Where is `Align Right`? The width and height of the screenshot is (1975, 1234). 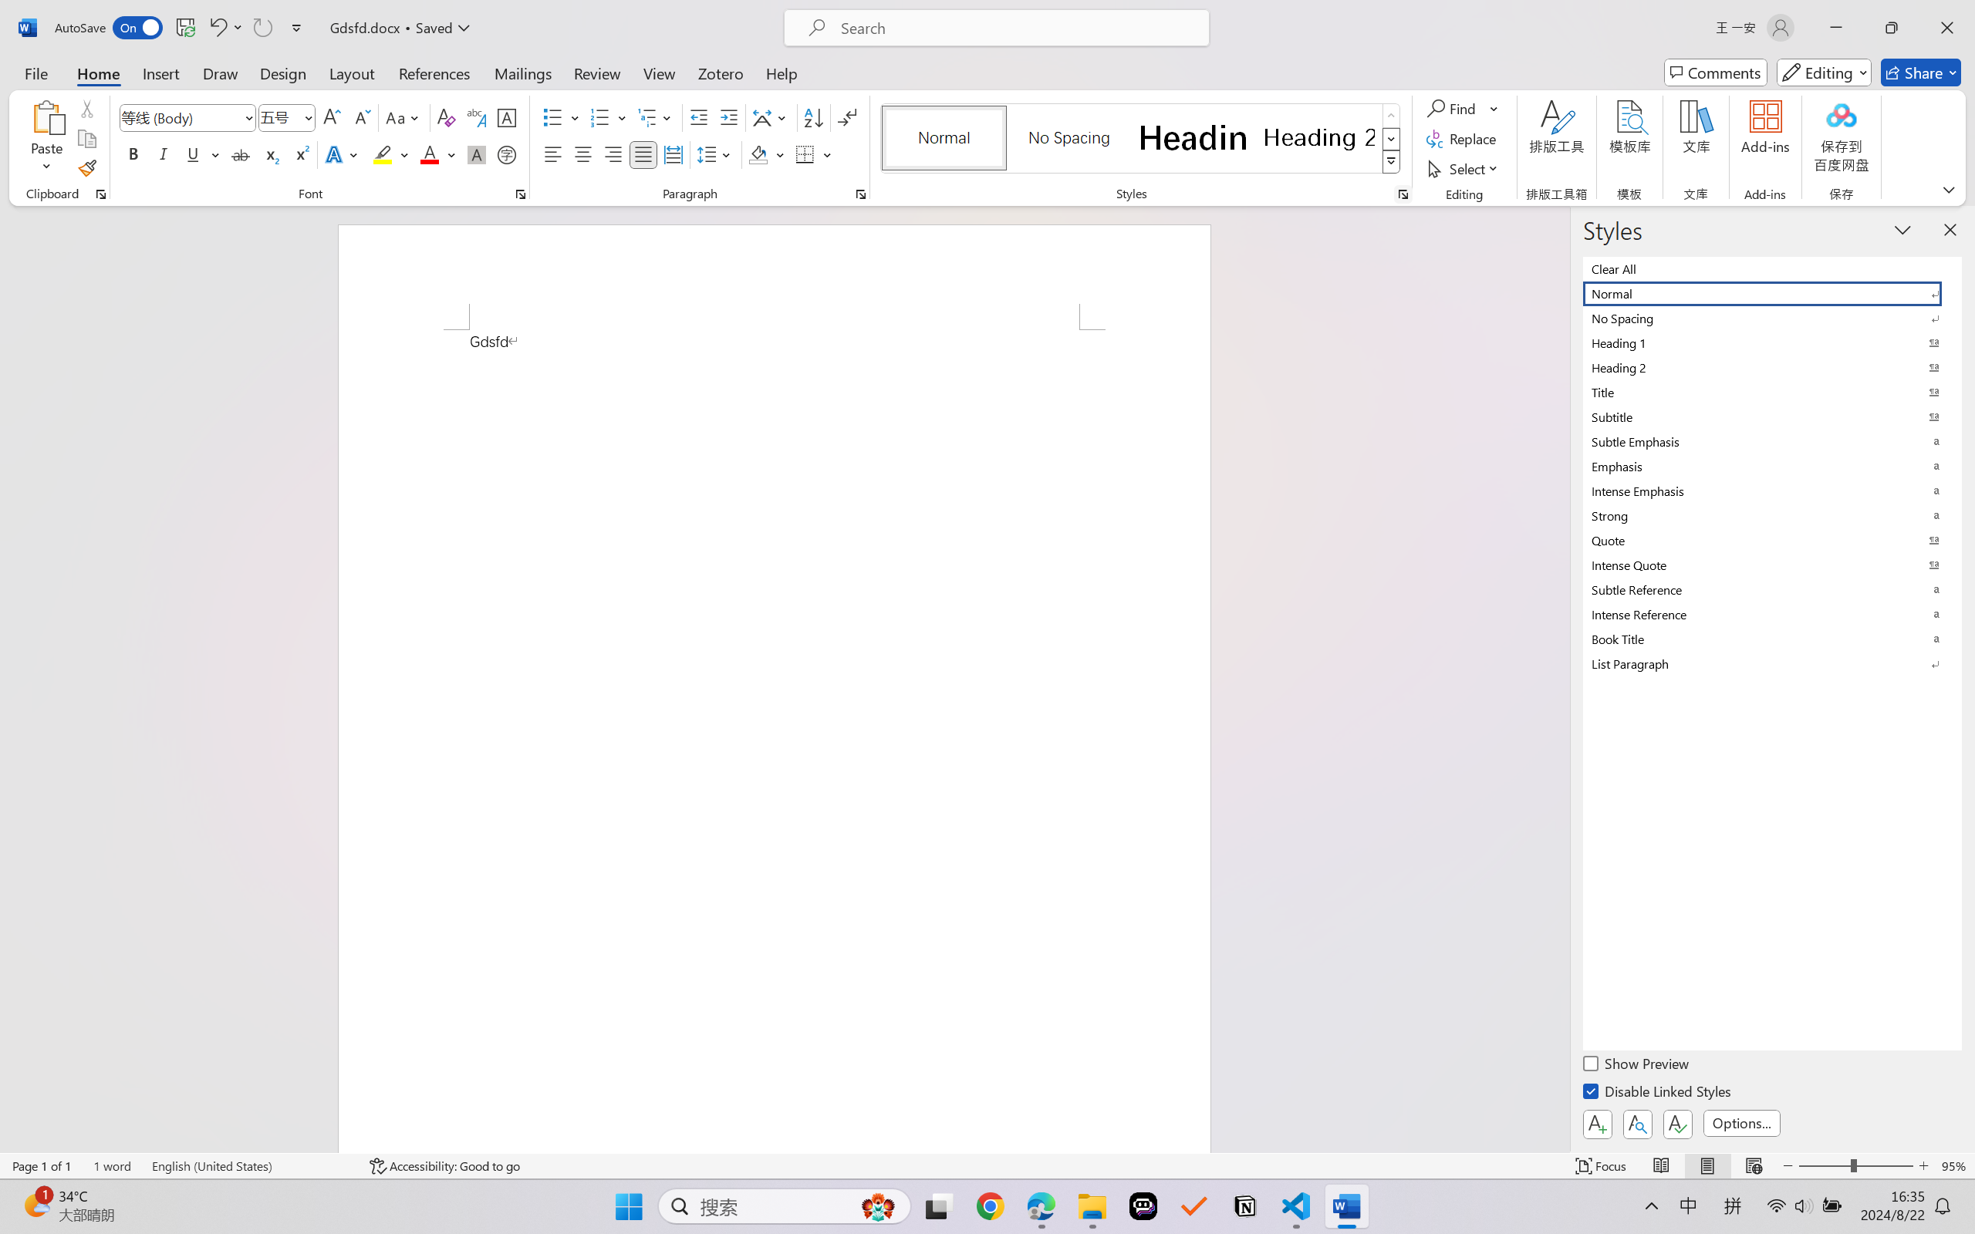
Align Right is located at coordinates (614, 154).